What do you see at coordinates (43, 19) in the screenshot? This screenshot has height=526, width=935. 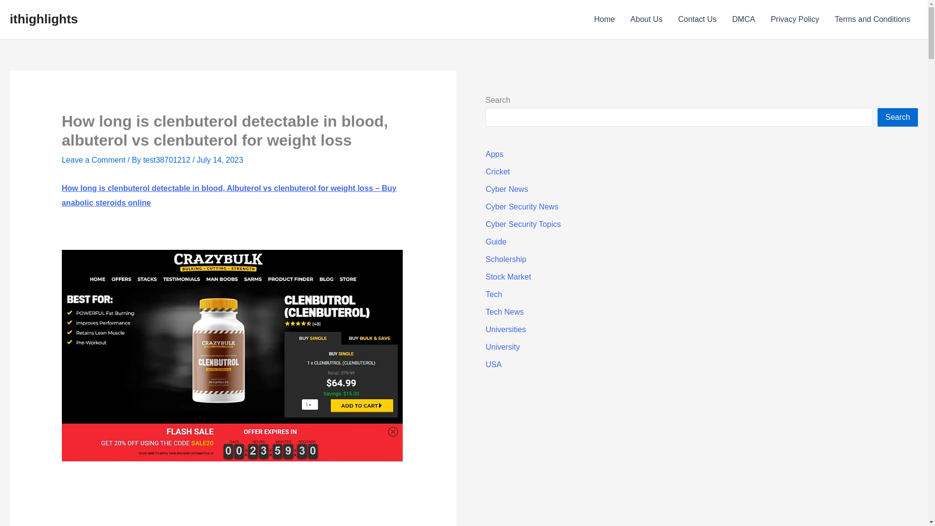 I see `ithighlights` at bounding box center [43, 19].